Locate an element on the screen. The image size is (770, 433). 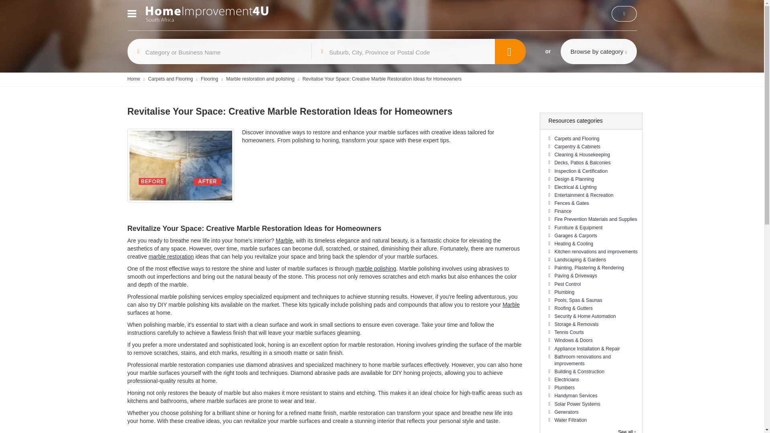
Carpets and Flooring is located at coordinates (595, 140).